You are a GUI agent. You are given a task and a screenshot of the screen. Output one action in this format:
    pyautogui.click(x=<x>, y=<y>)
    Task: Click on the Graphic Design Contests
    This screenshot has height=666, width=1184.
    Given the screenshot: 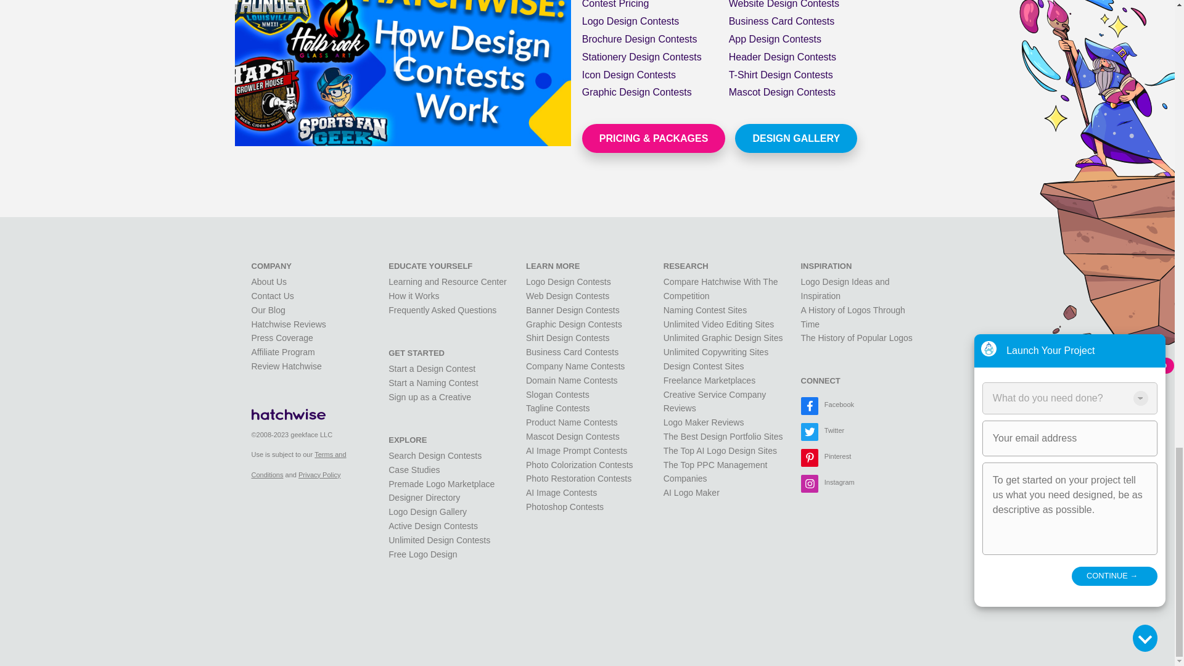 What is the action you would take?
    pyautogui.click(x=636, y=92)
    